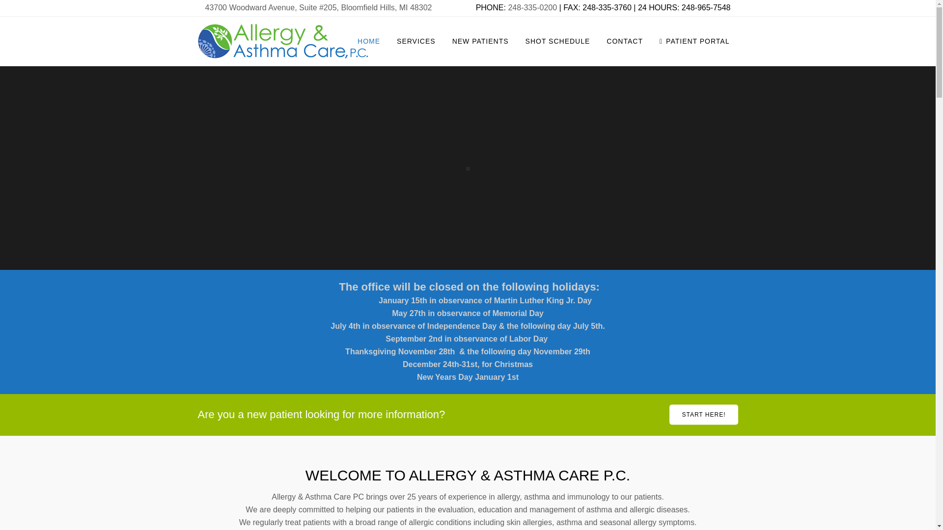 The width and height of the screenshot is (943, 530). I want to click on CONTACT, so click(625, 41).